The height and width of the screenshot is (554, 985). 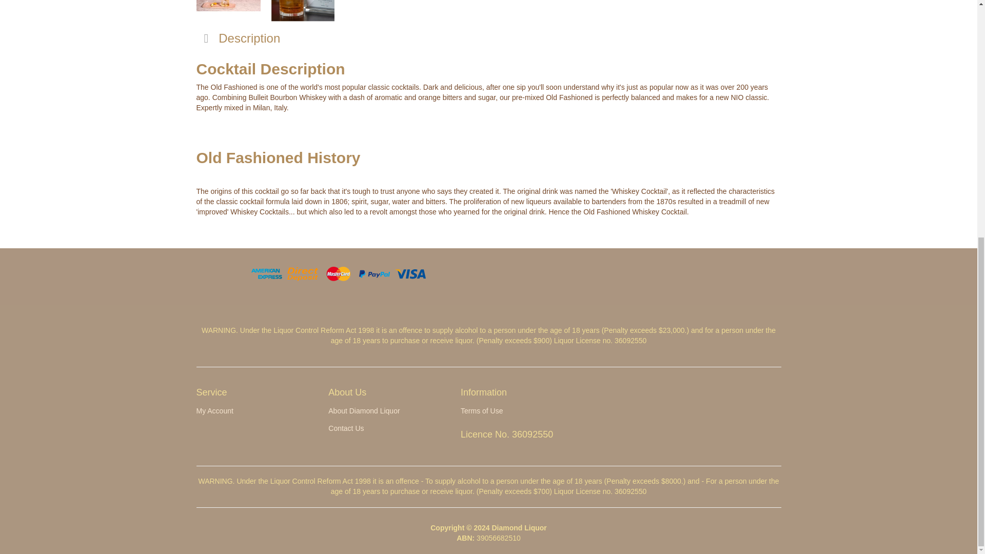 What do you see at coordinates (385, 429) in the screenshot?
I see `Contact Us` at bounding box center [385, 429].